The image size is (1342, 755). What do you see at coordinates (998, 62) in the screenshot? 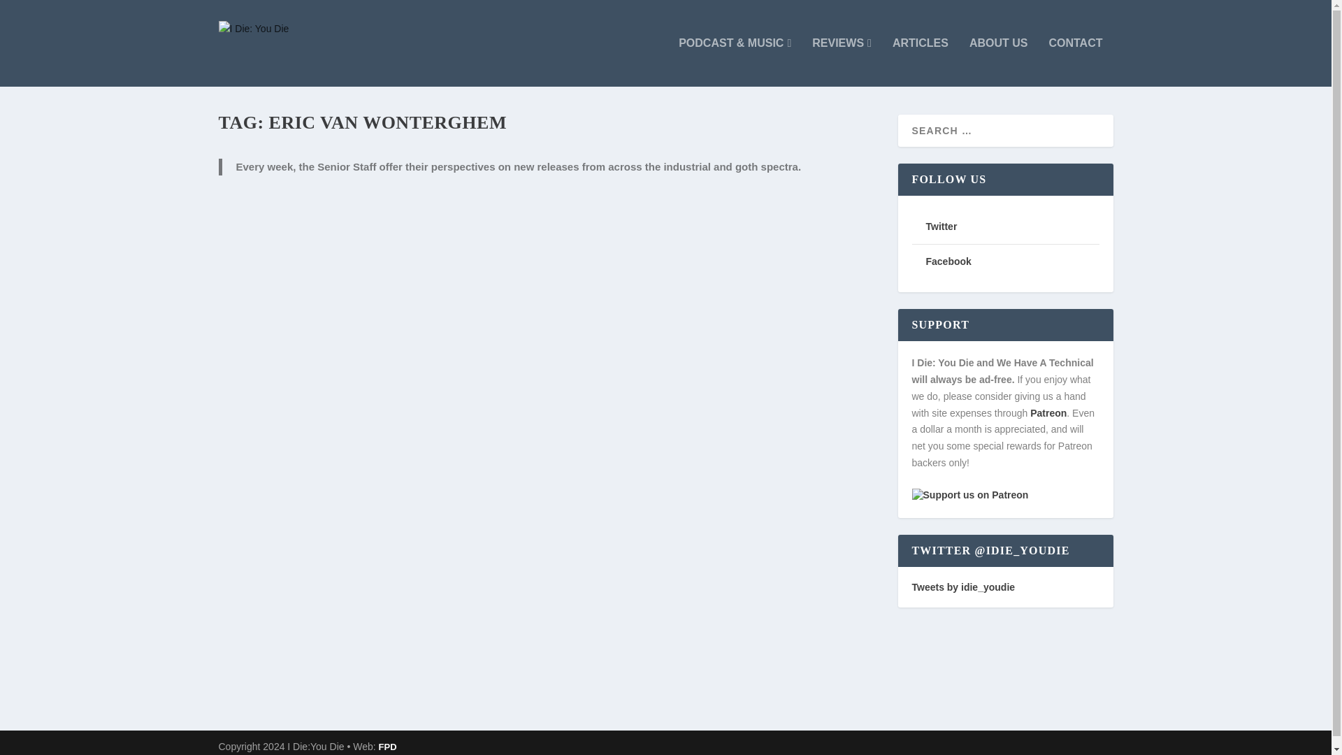
I see `ABOUT US` at bounding box center [998, 62].